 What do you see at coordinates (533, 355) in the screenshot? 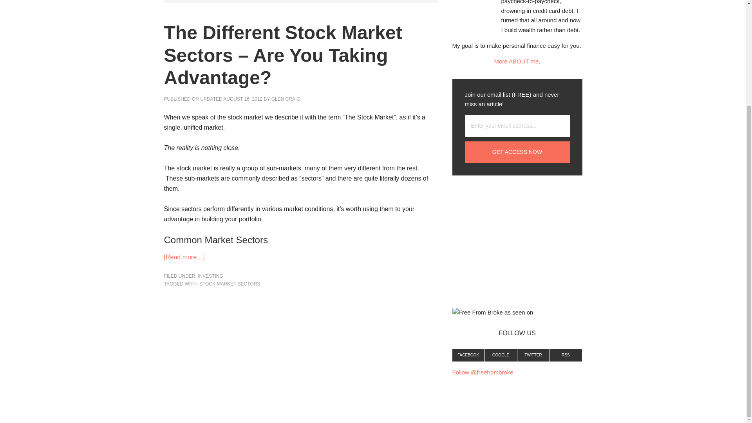
I see `TWITTER` at bounding box center [533, 355].